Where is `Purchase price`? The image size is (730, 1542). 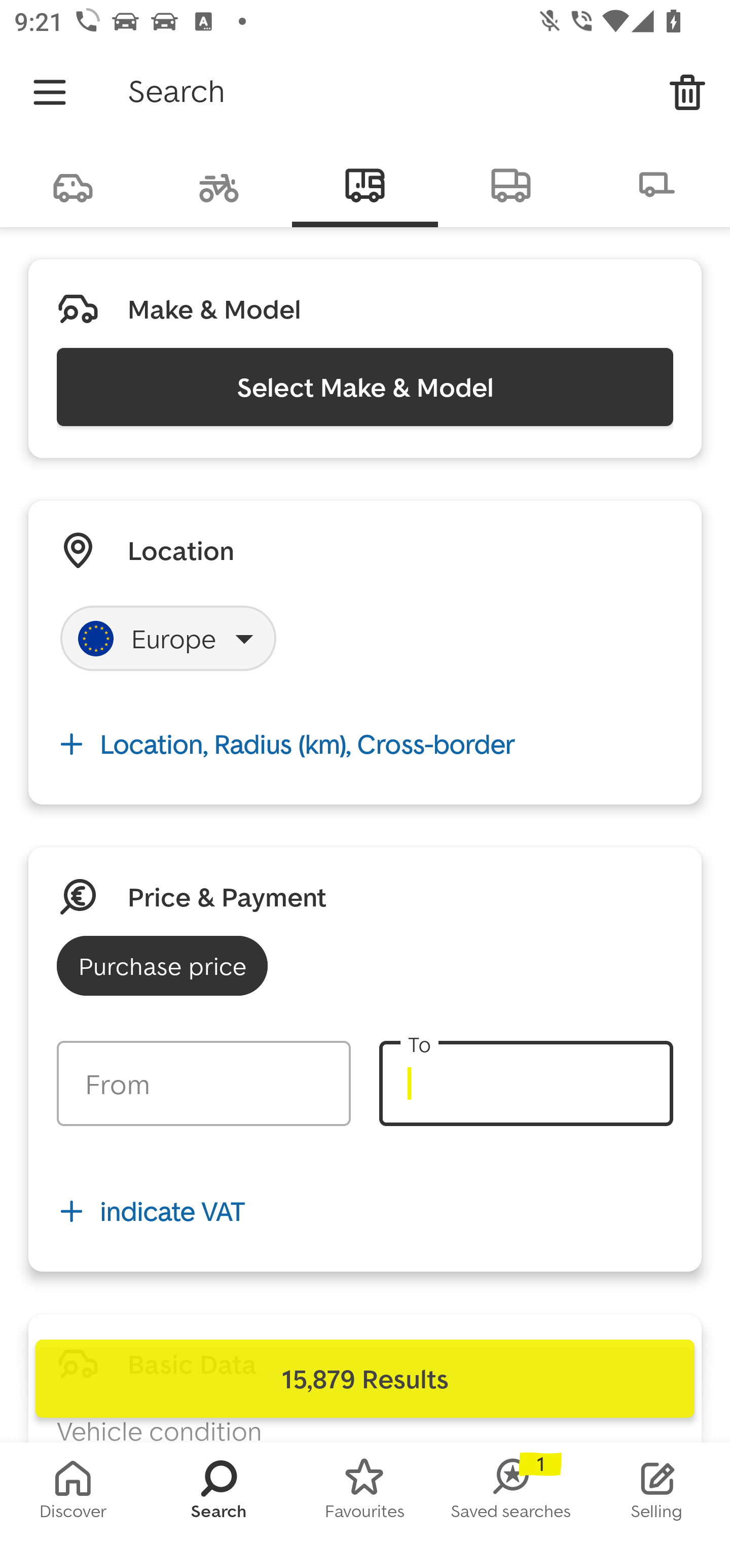
Purchase price is located at coordinates (162, 966).